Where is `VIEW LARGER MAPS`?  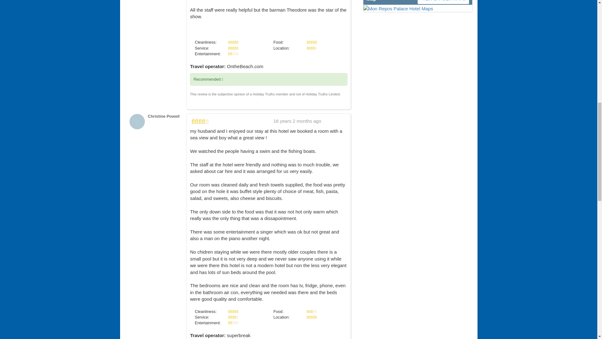
VIEW LARGER MAPS is located at coordinates (417, 8).